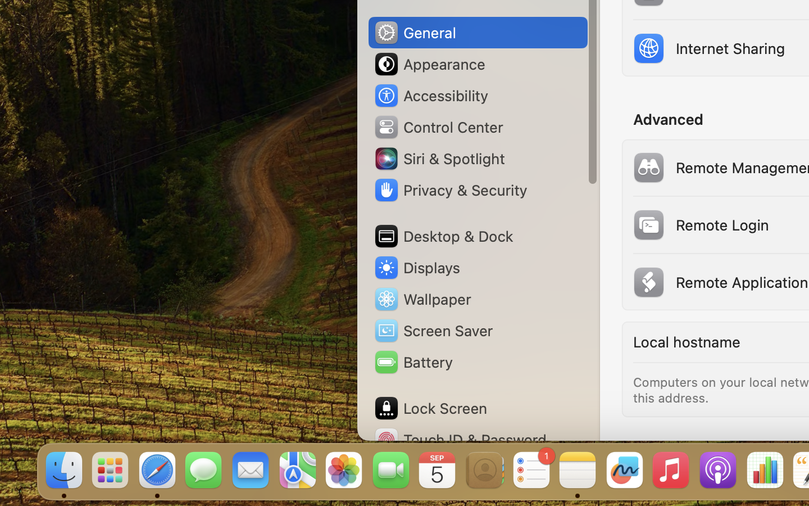  I want to click on Desktop & Dock, so click(443, 236).